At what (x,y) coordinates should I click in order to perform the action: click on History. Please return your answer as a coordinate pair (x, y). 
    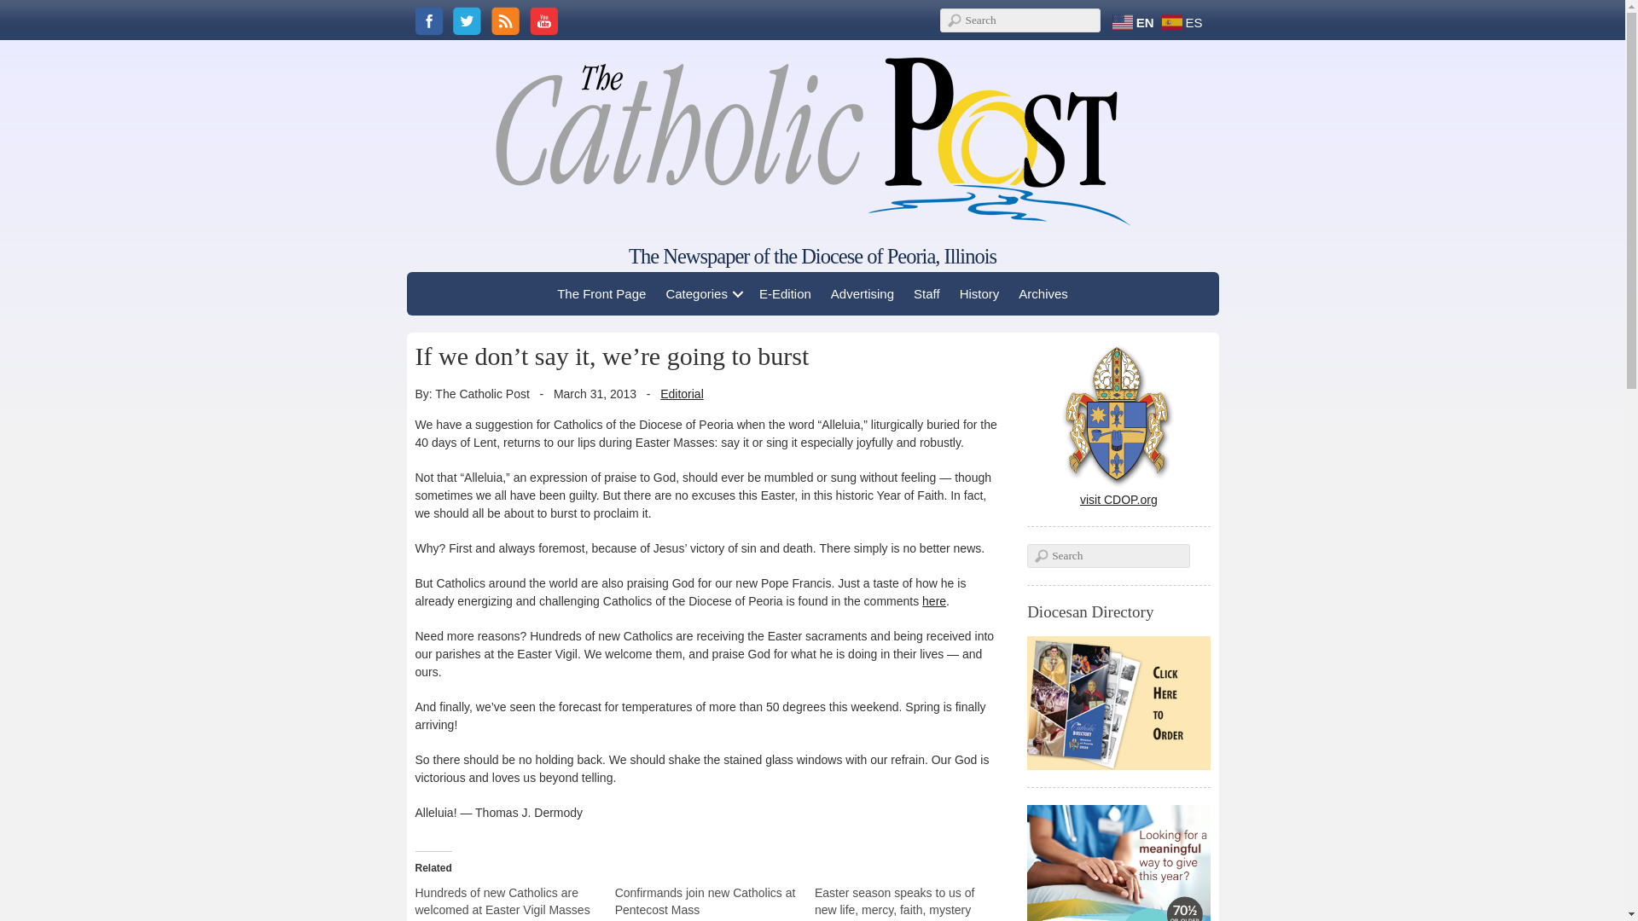
    Looking at the image, I should click on (979, 293).